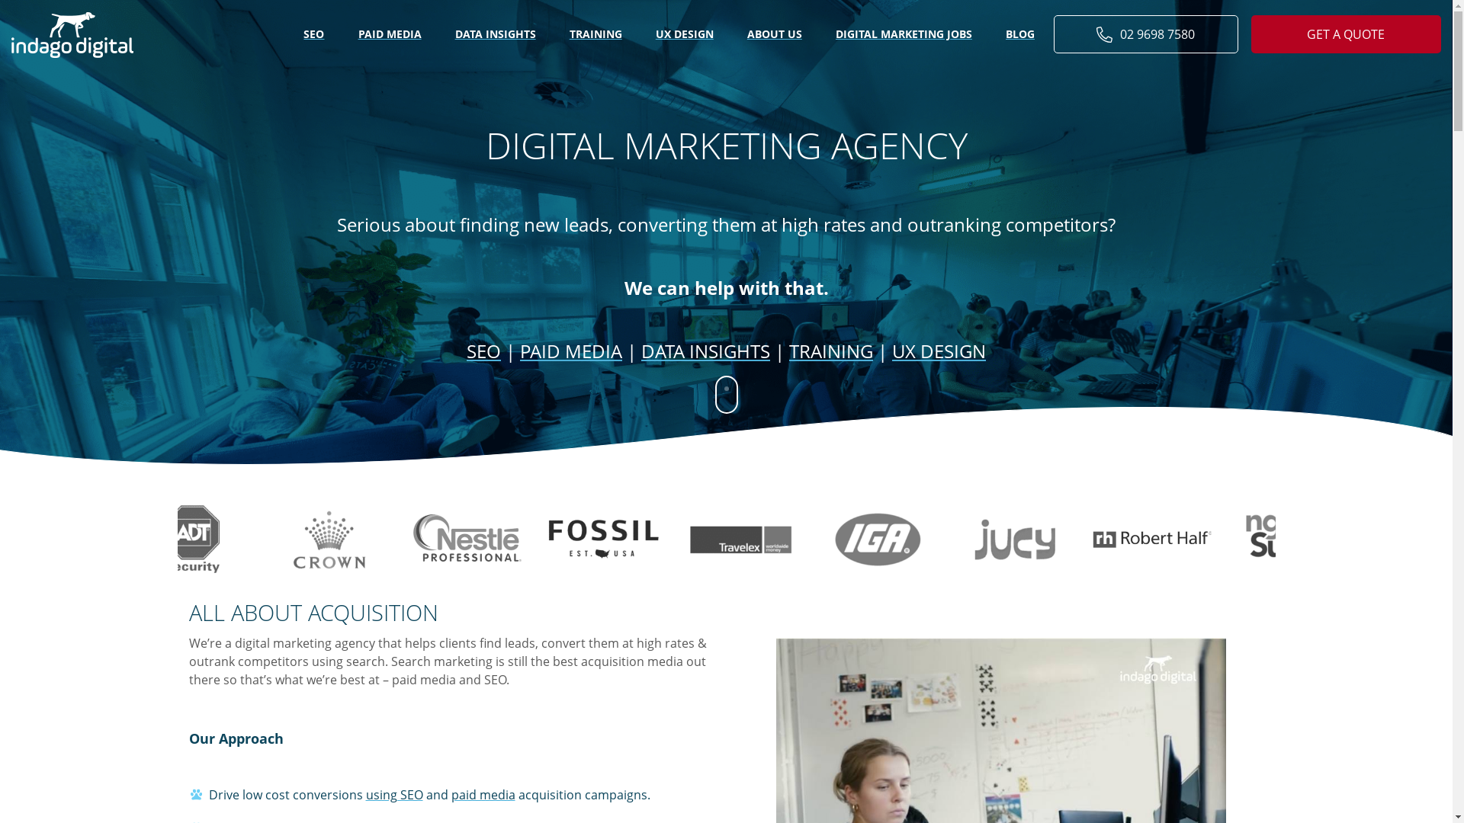 The width and height of the screenshot is (1464, 823). I want to click on paid media, so click(483, 795).